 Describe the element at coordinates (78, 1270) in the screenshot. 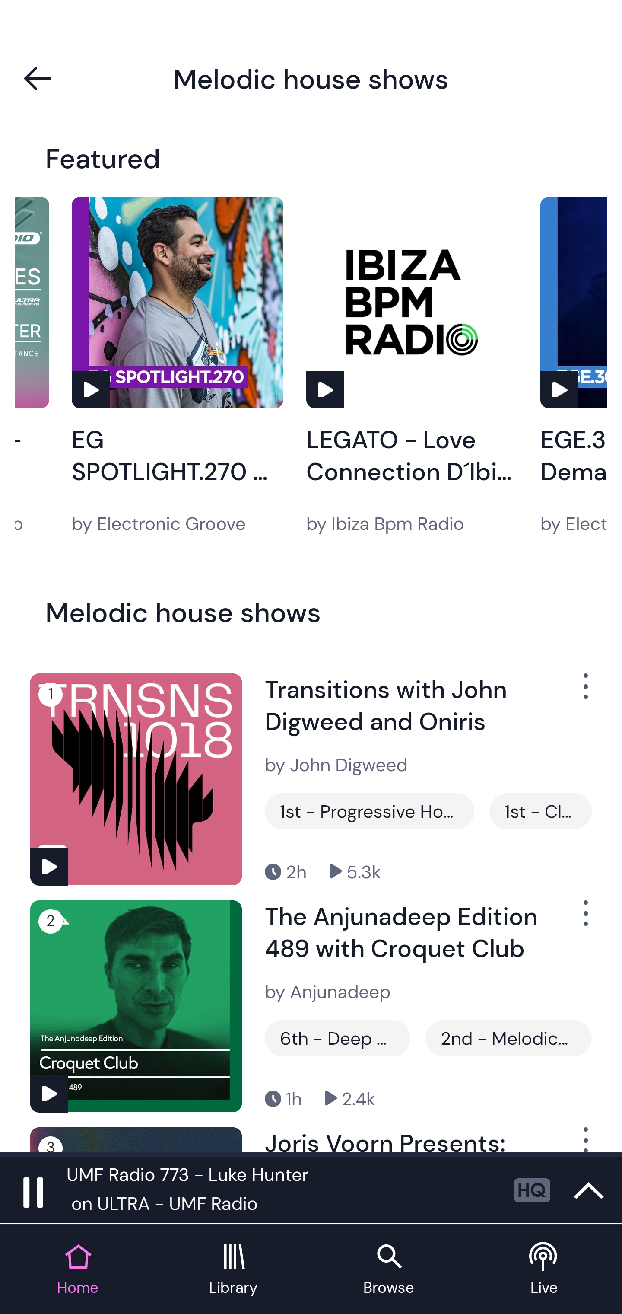

I see `Home tab Home` at that location.